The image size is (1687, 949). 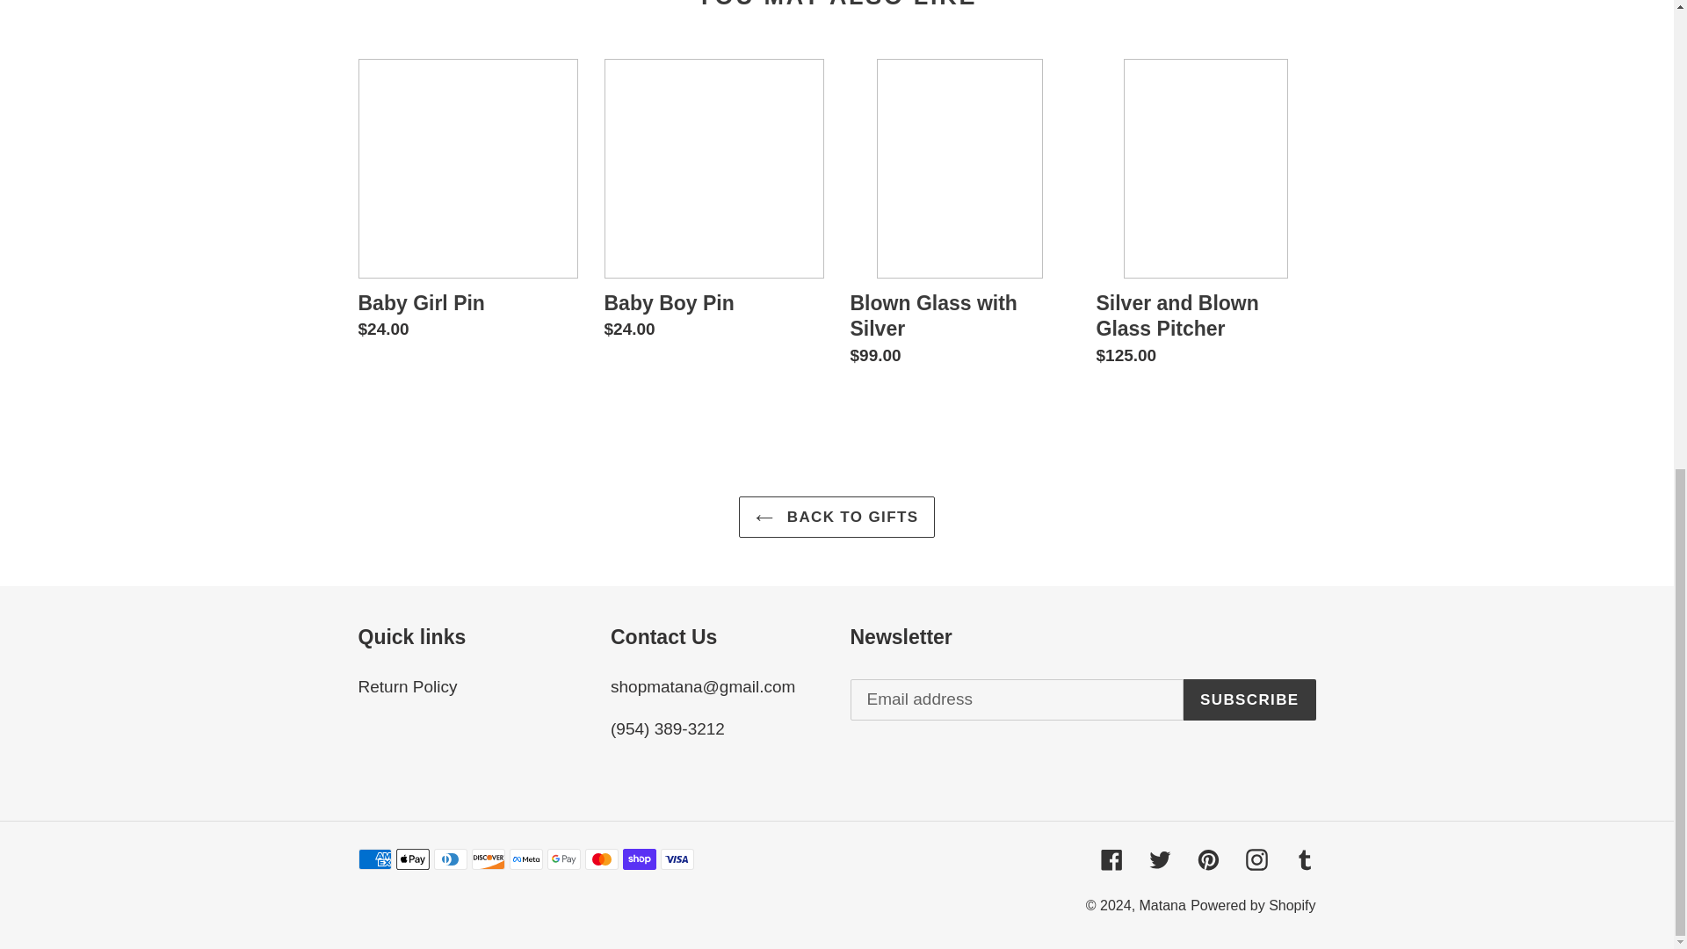 What do you see at coordinates (836, 517) in the screenshot?
I see `BACK TO GIFTS` at bounding box center [836, 517].